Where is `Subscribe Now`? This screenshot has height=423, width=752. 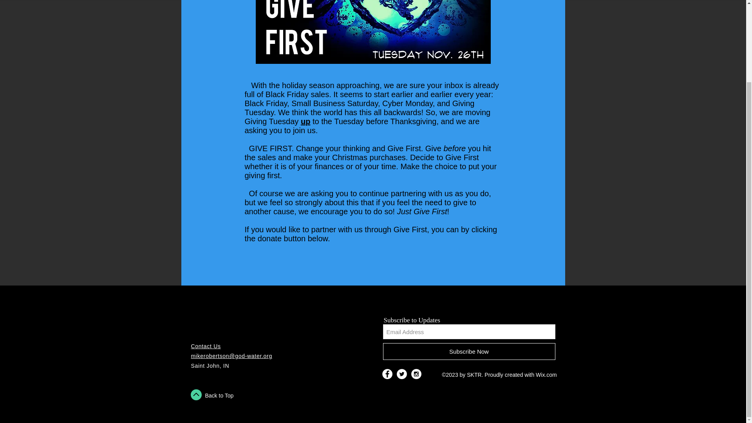 Subscribe Now is located at coordinates (469, 351).